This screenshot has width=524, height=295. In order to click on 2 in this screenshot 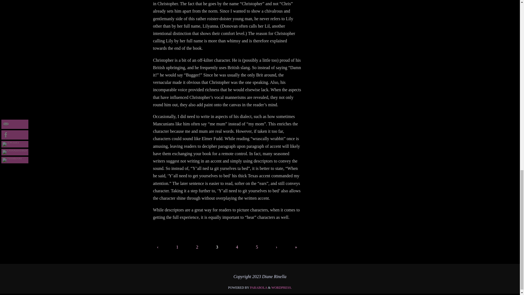, I will do `click(197, 247)`.